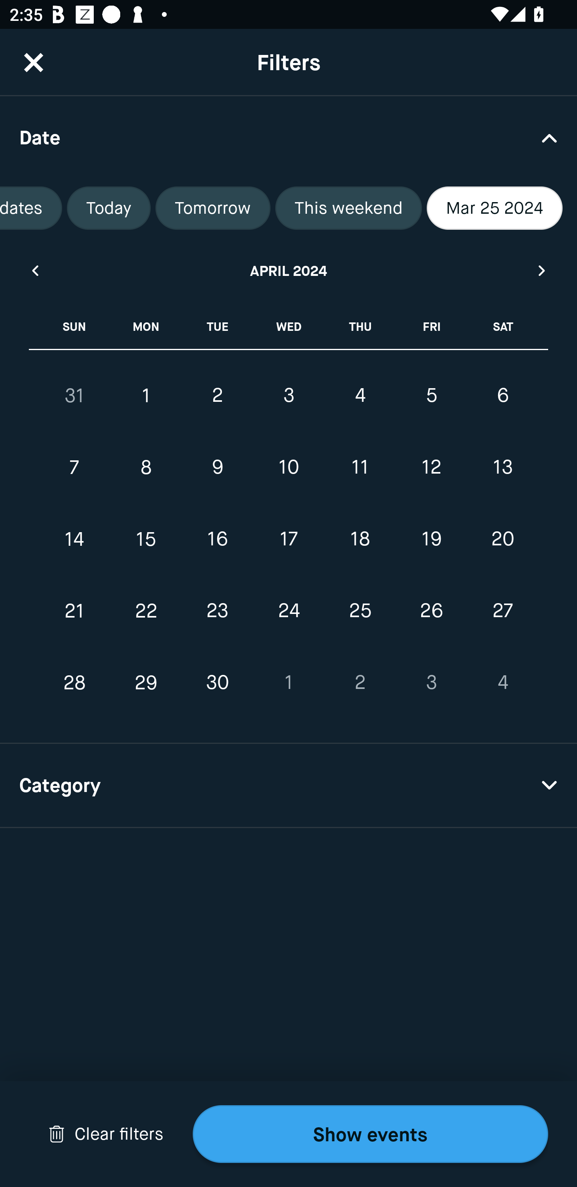  What do you see at coordinates (360, 683) in the screenshot?
I see `2` at bounding box center [360, 683].